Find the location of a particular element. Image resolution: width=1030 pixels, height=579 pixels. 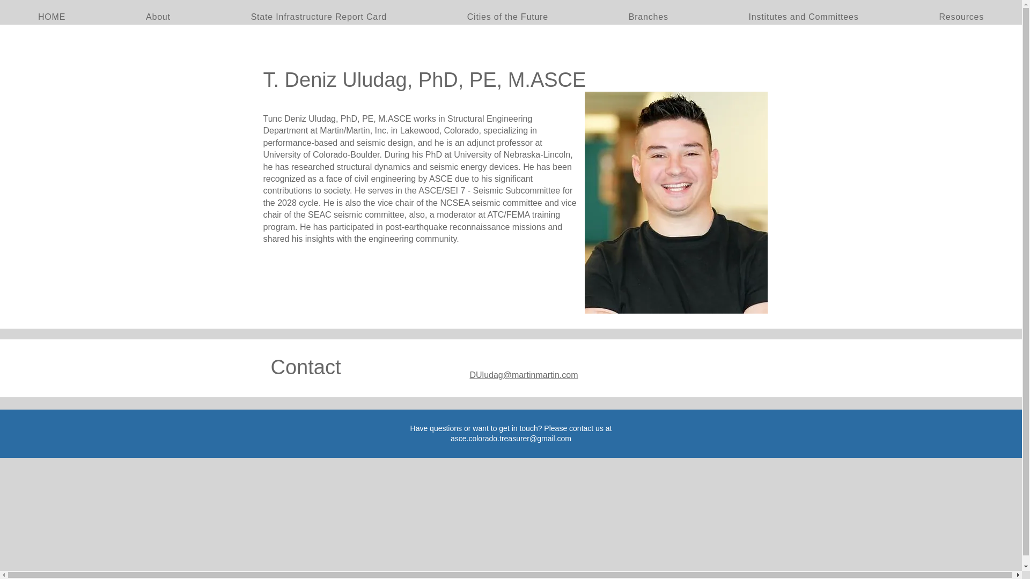

HOME is located at coordinates (51, 17).